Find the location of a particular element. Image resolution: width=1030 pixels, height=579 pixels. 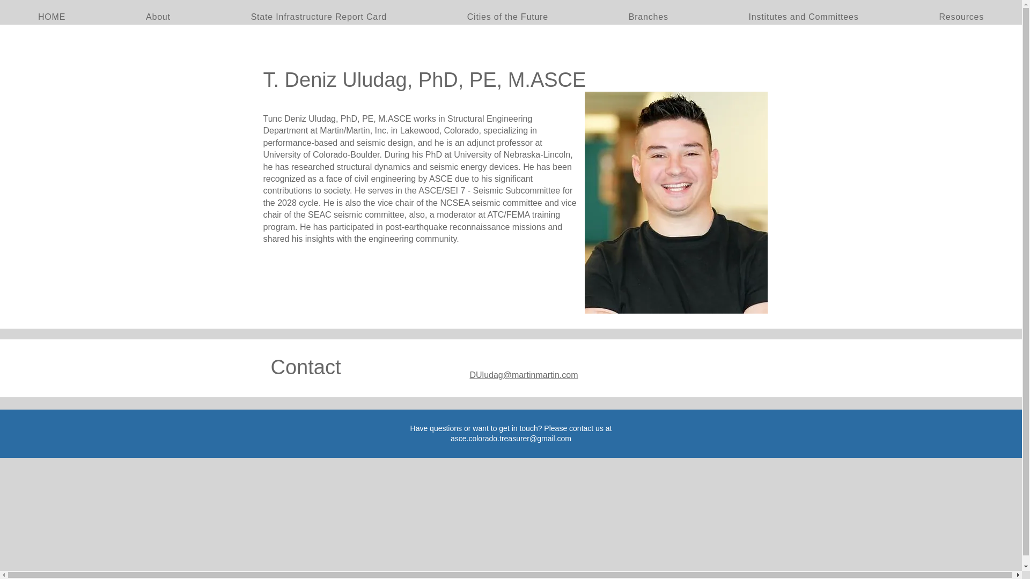

HOME is located at coordinates (51, 17).